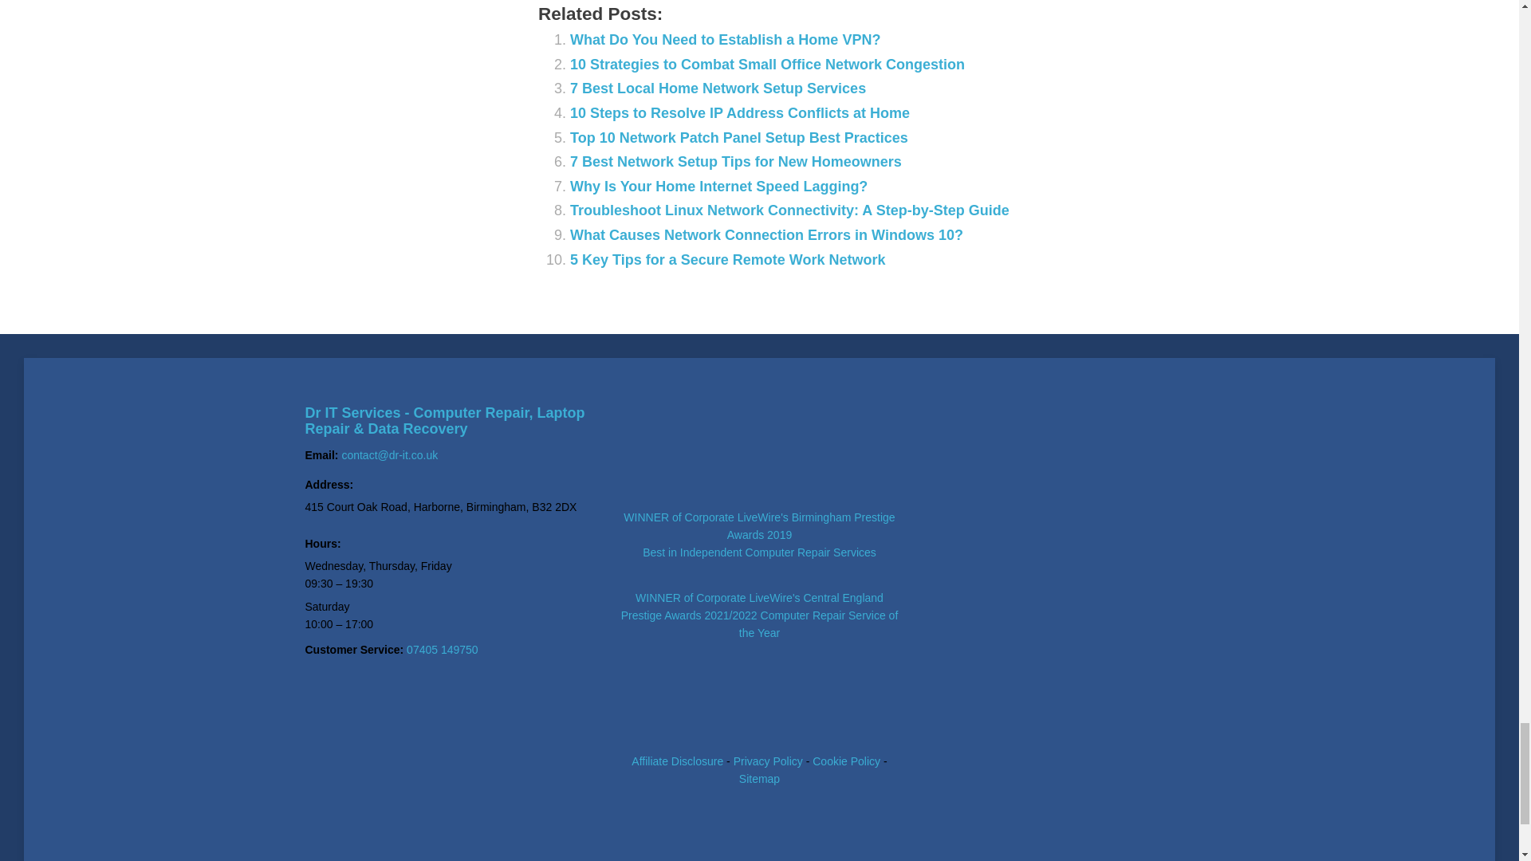 The width and height of the screenshot is (1531, 861). Describe the element at coordinates (735, 161) in the screenshot. I see `7 Best Network Setup Tips for New Homeowners` at that location.